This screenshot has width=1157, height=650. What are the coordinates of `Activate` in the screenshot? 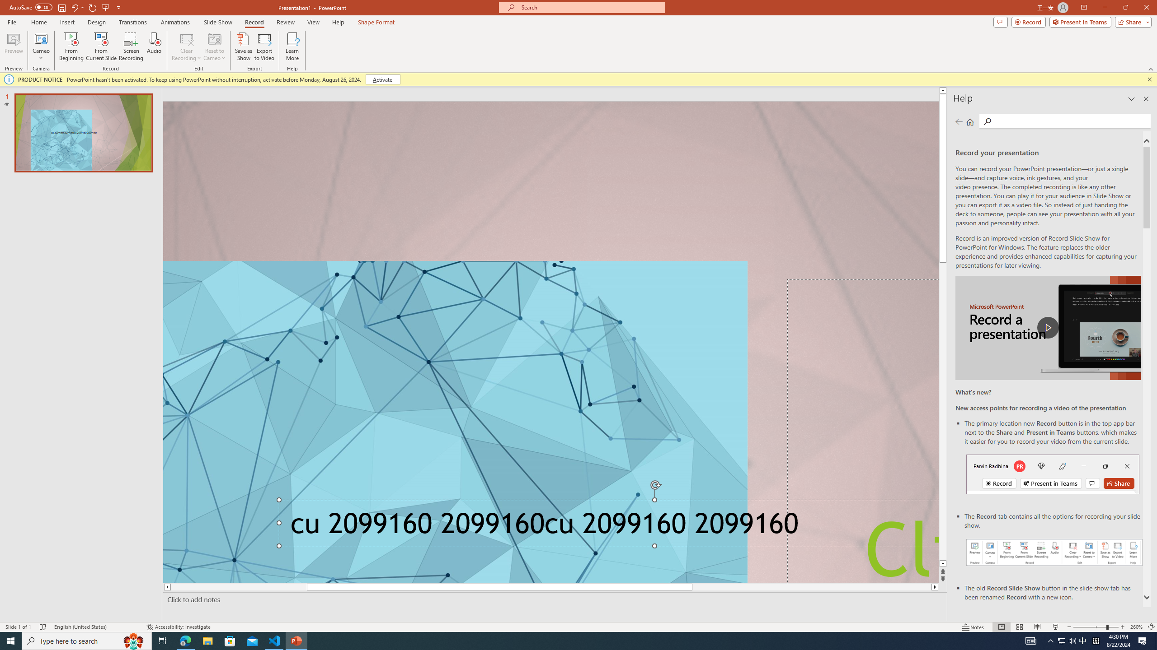 It's located at (382, 79).